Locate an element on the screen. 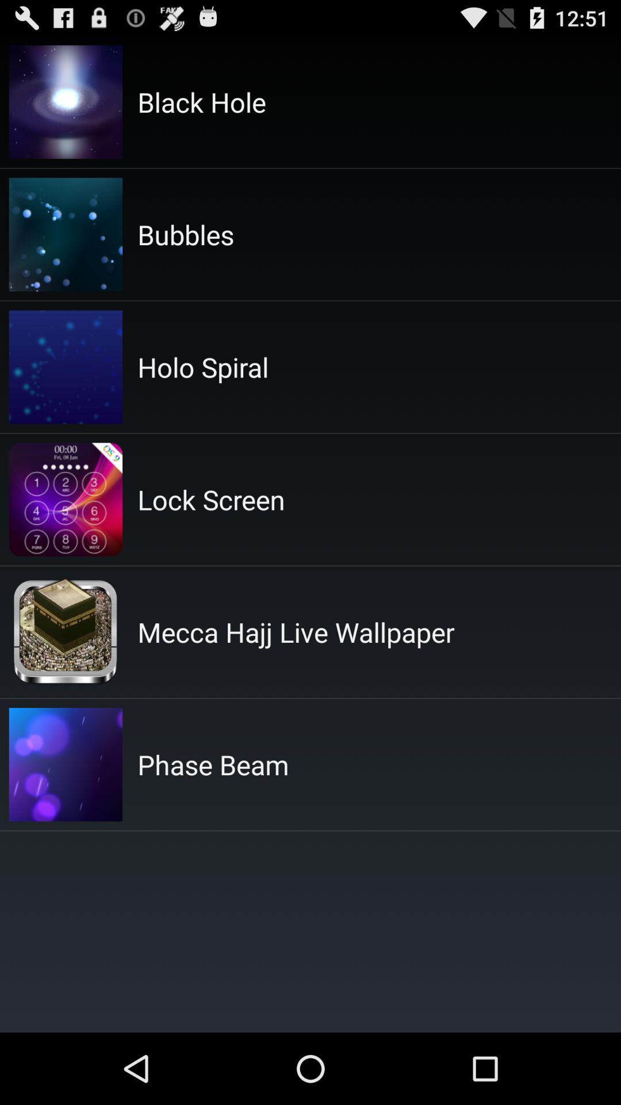  press item above mecca hajj live is located at coordinates (211, 500).